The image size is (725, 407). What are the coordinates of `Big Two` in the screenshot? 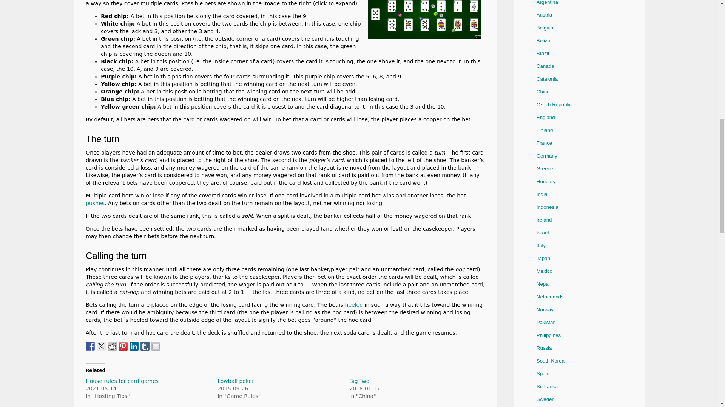 It's located at (359, 381).